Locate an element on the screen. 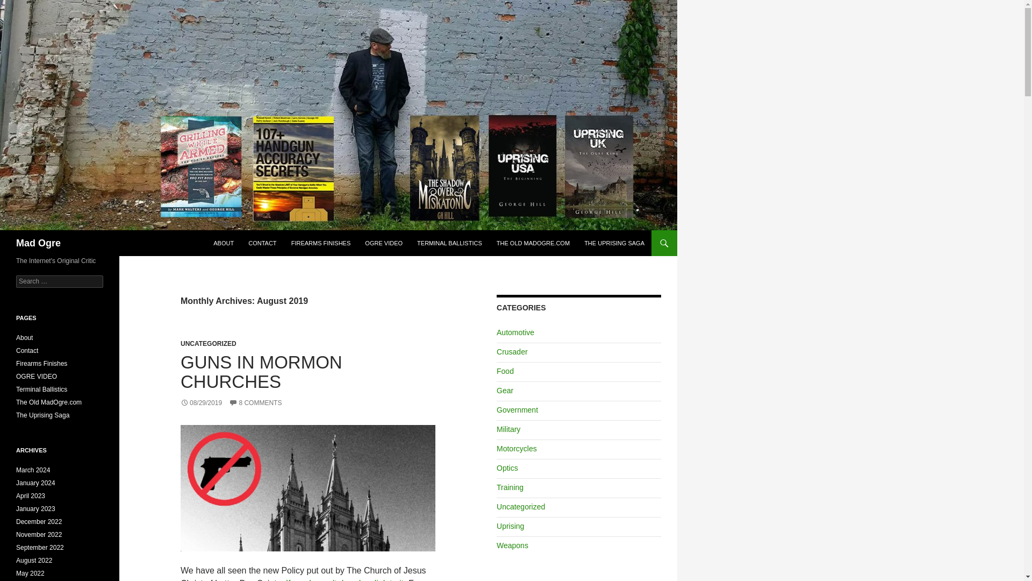 This screenshot has height=581, width=1032. Mad Ogre is located at coordinates (39, 243).